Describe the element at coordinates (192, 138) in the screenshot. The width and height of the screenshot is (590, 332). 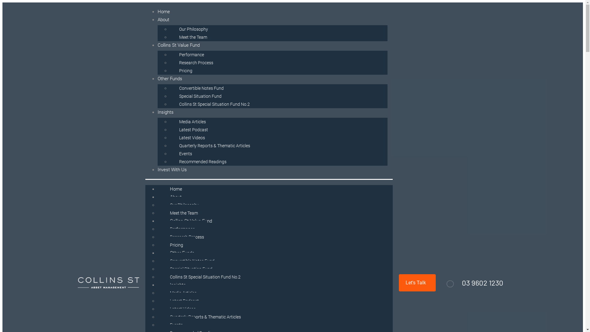
I see `Latest Videos` at that location.